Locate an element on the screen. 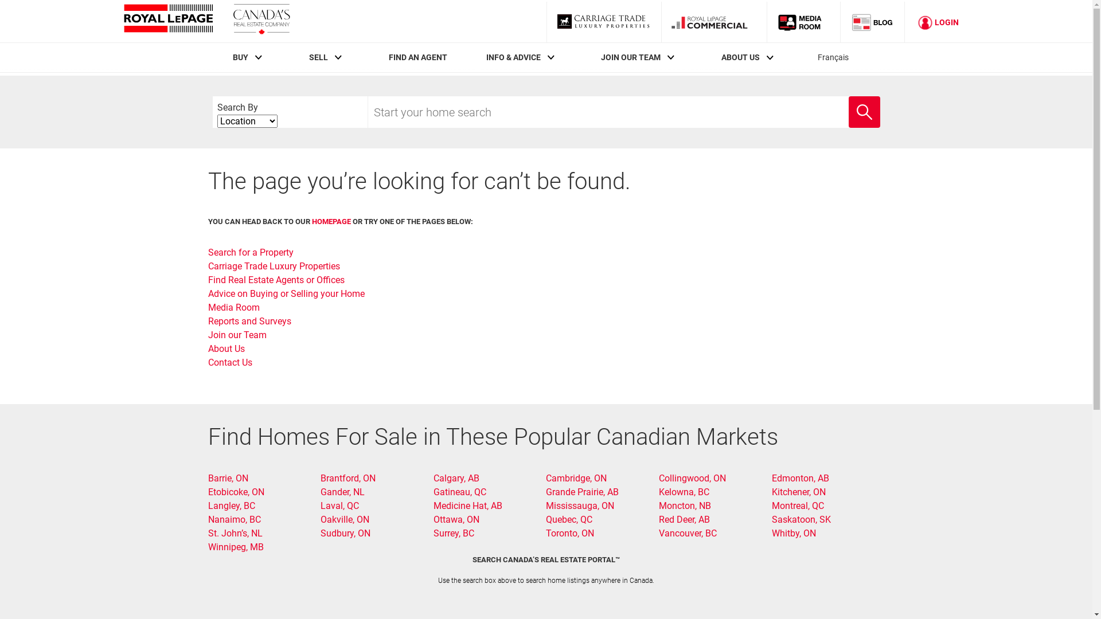 The height and width of the screenshot is (619, 1101). BUY is located at coordinates (241, 57).